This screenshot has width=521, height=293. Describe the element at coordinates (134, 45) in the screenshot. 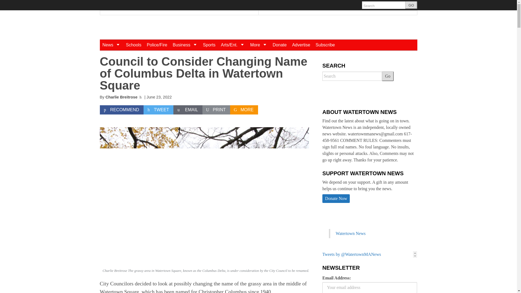

I see `Schools` at that location.